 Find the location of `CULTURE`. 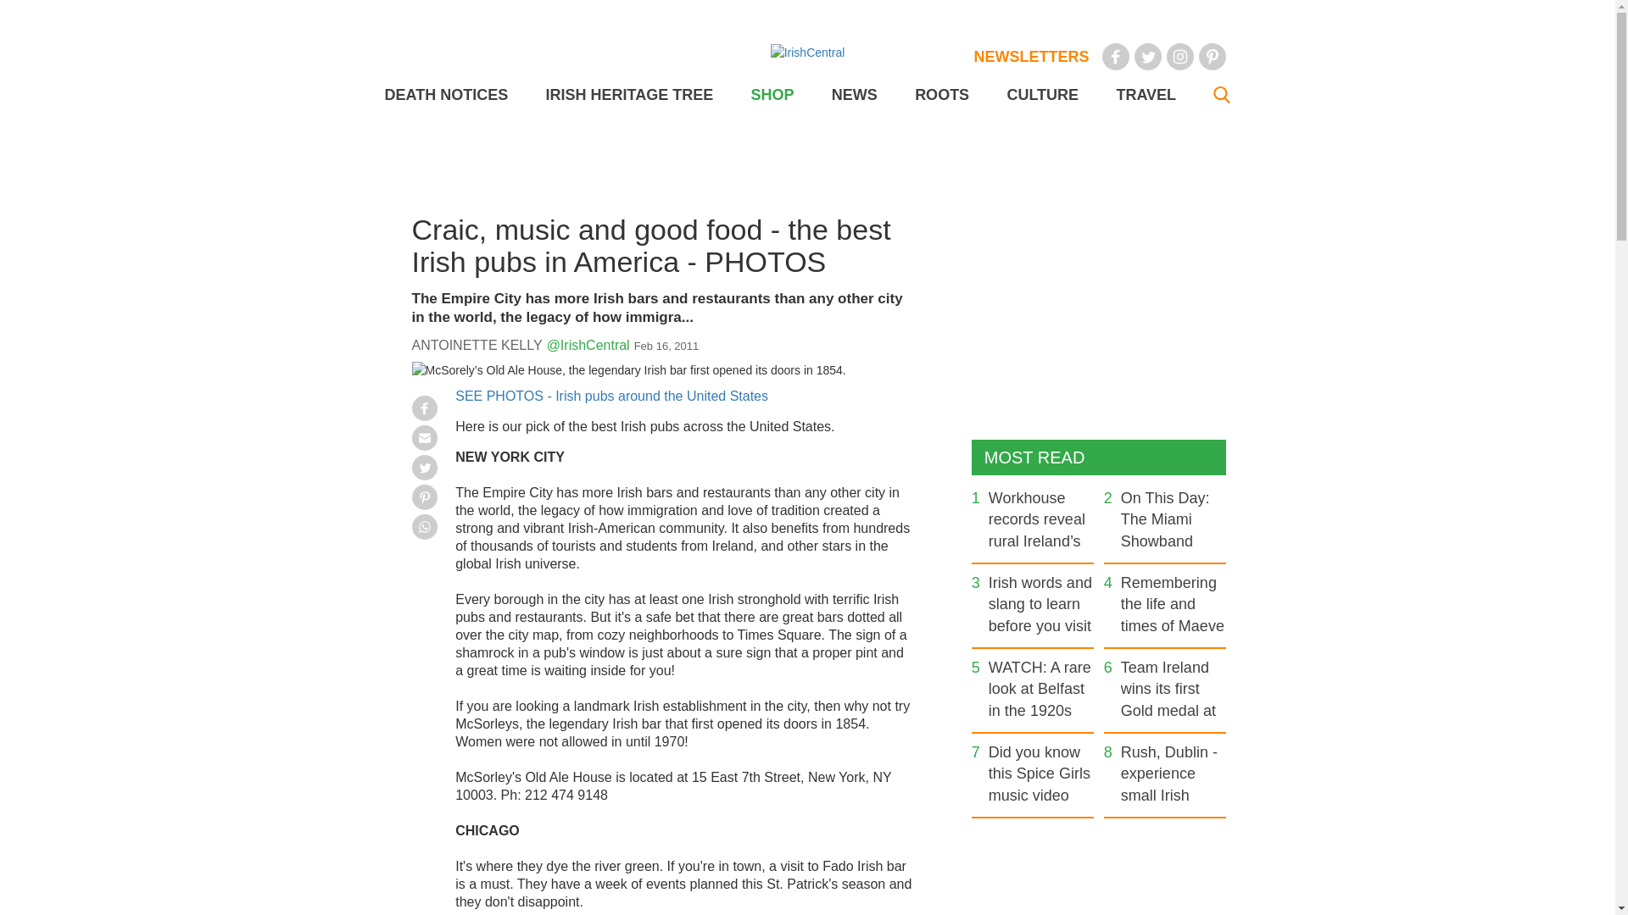

CULTURE is located at coordinates (1041, 95).